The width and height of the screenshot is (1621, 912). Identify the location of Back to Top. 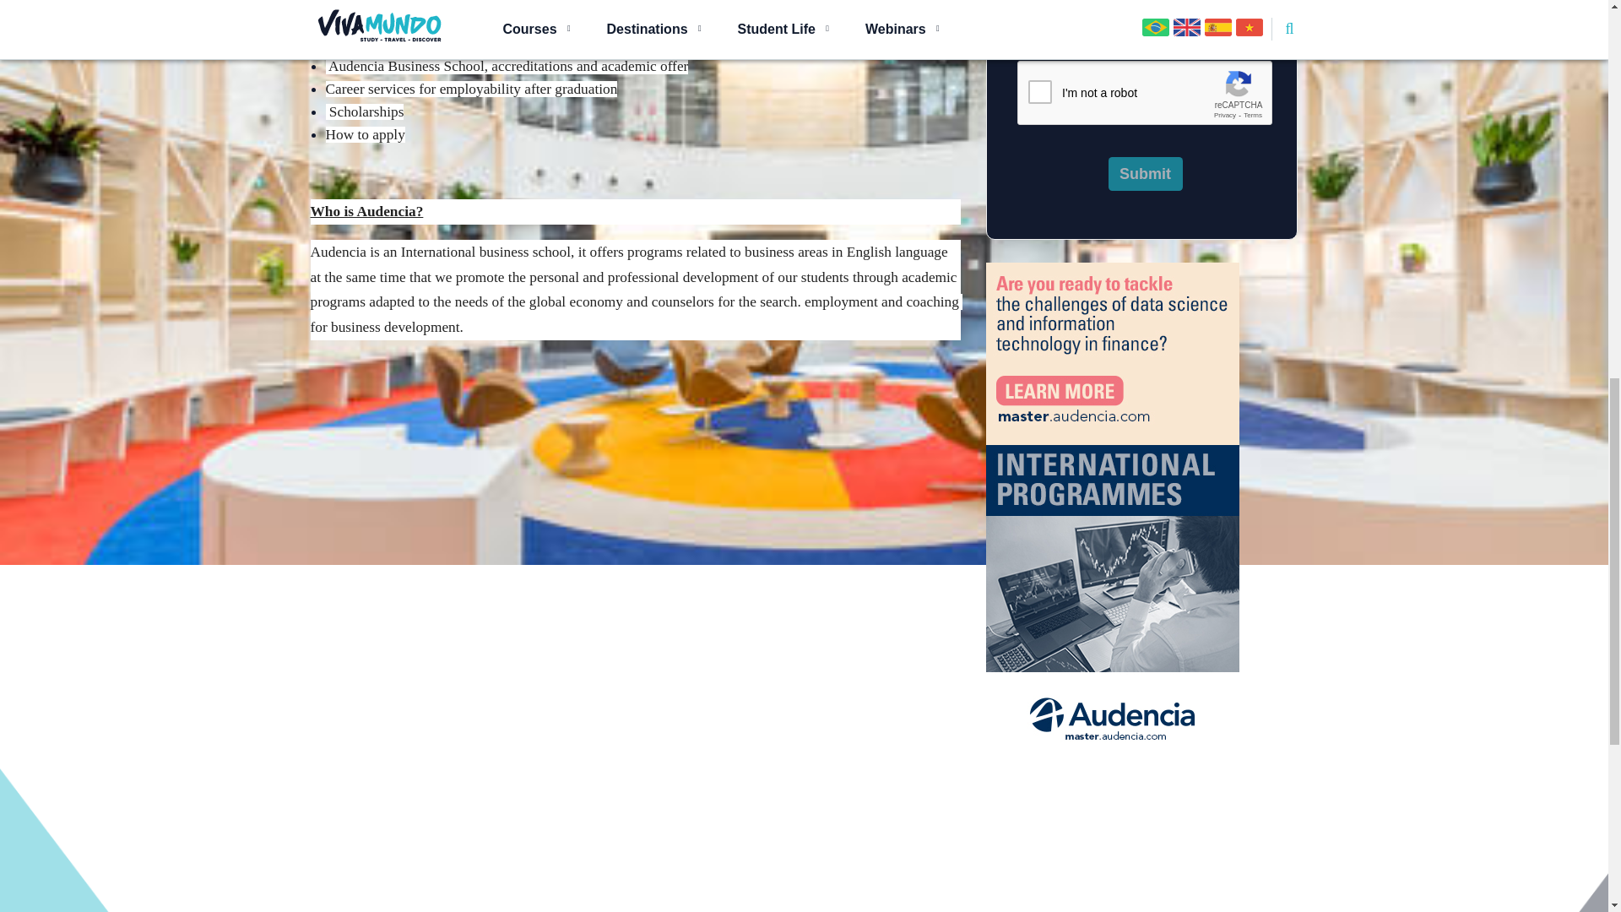
(1556, 147).